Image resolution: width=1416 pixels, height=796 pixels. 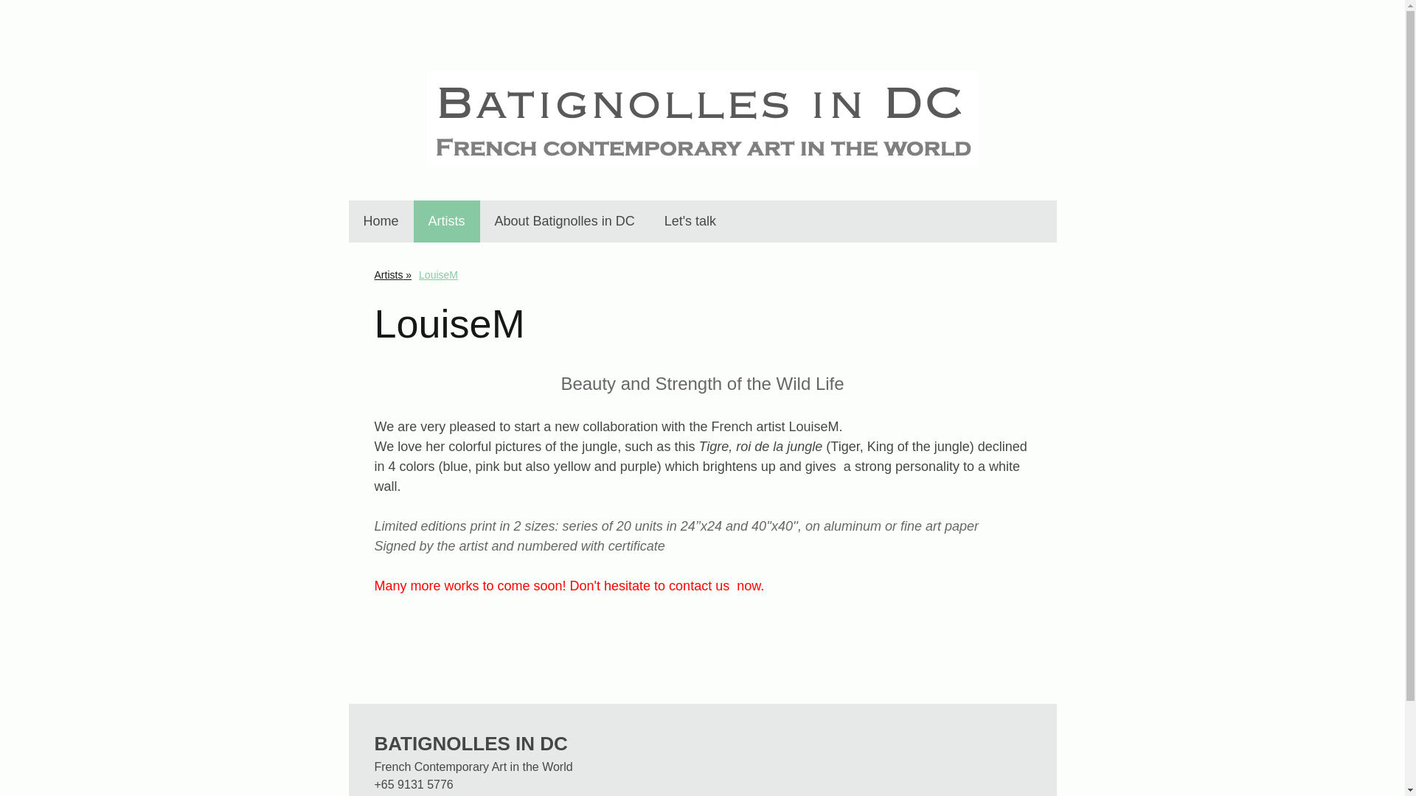 What do you see at coordinates (690, 221) in the screenshot?
I see `Let's talk` at bounding box center [690, 221].